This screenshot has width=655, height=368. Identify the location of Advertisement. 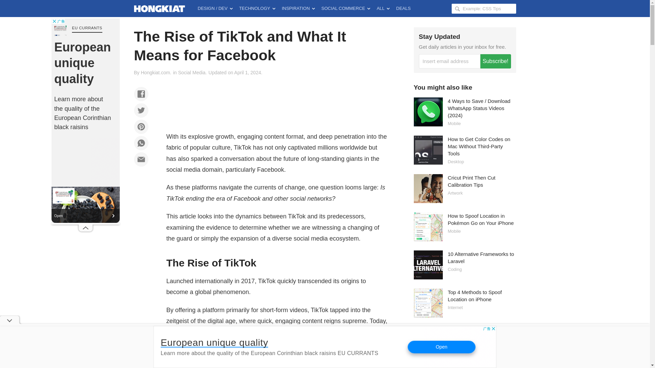
(325, 347).